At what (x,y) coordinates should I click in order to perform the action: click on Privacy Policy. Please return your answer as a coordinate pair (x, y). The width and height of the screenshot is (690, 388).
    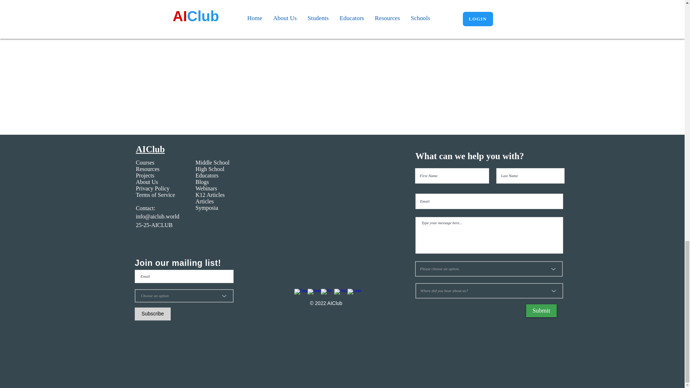
    Looking at the image, I should click on (153, 188).